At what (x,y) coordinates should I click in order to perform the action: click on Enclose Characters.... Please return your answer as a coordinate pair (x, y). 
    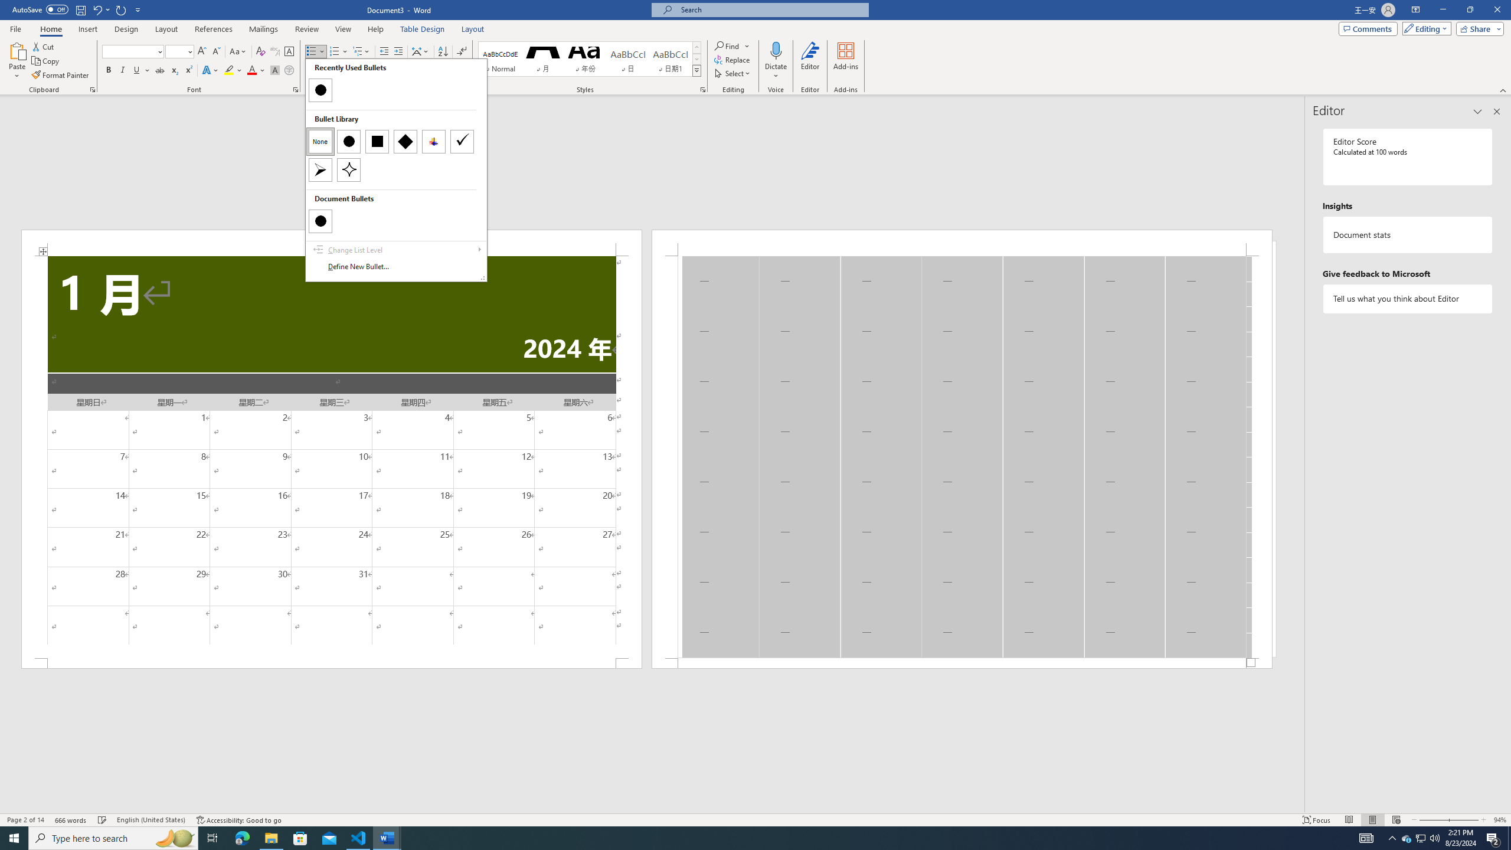
    Looking at the image, I should click on (289, 71).